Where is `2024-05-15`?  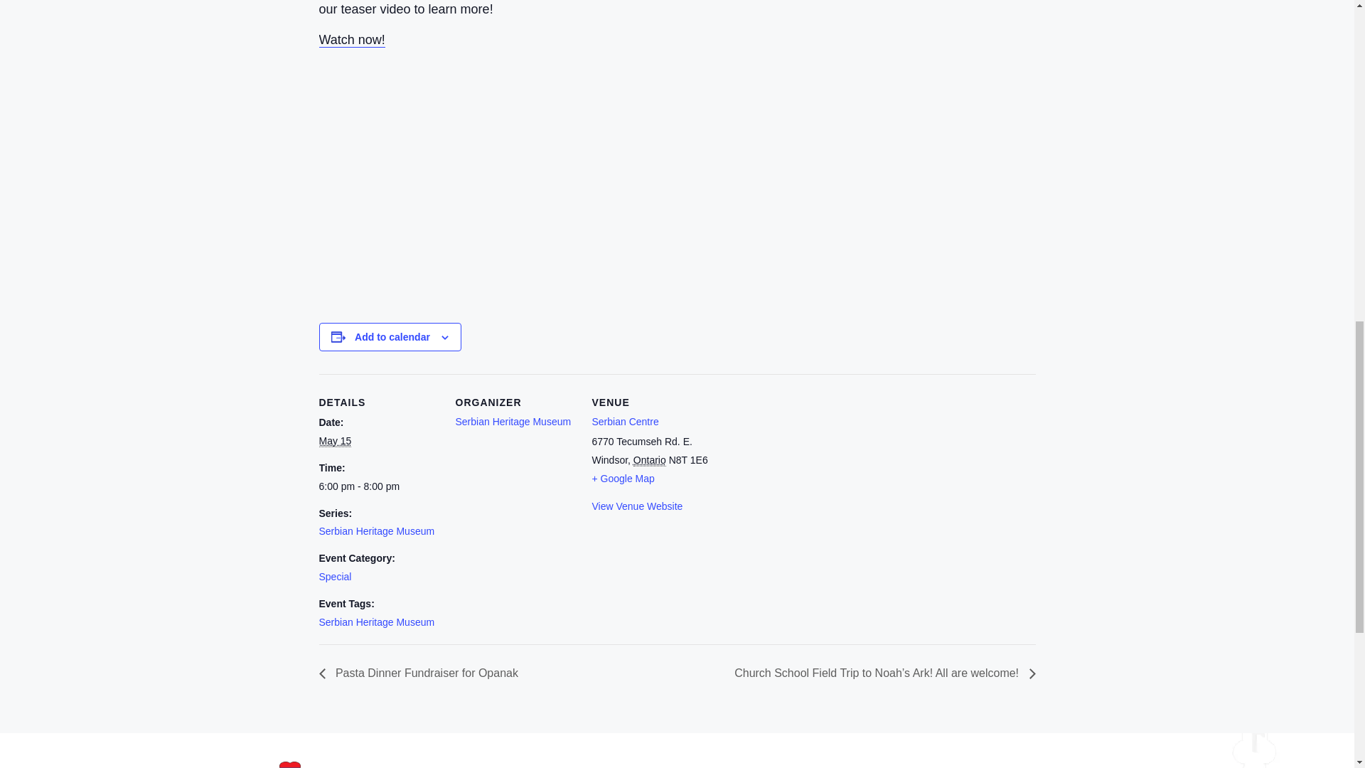 2024-05-15 is located at coordinates (334, 441).